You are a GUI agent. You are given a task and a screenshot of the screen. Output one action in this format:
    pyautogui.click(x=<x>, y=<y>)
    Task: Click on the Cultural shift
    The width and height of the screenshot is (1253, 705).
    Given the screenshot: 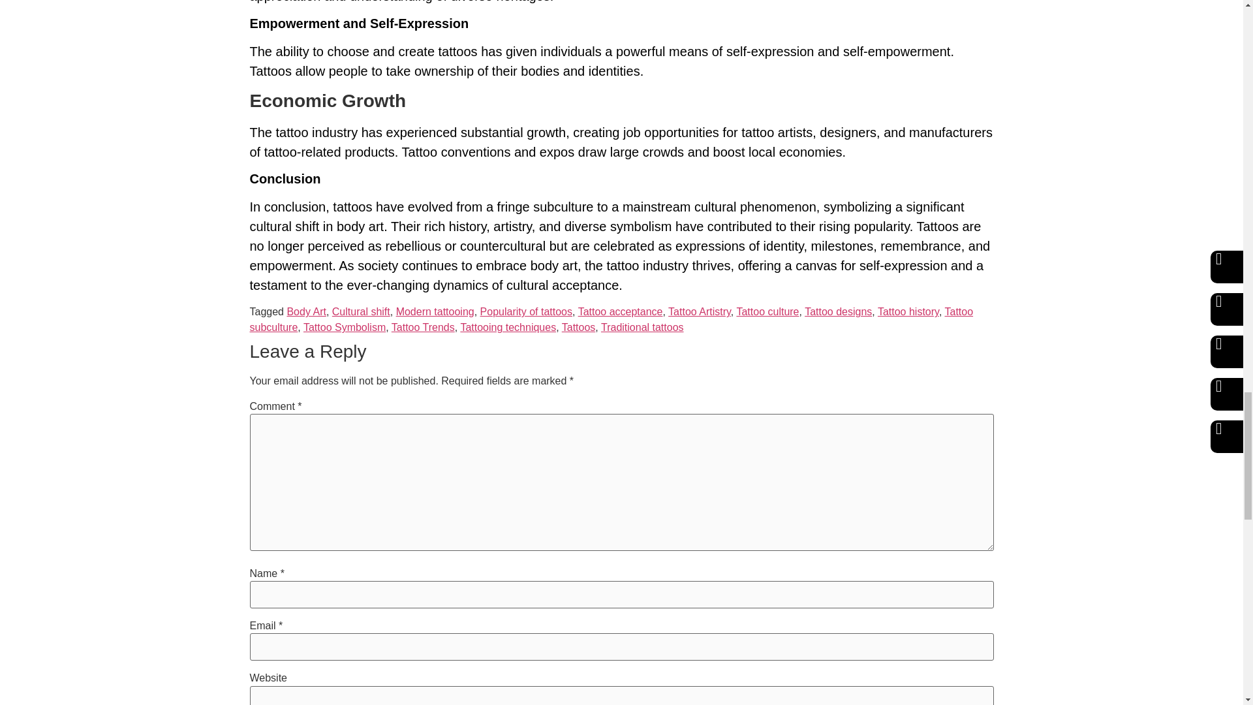 What is the action you would take?
    pyautogui.click(x=360, y=311)
    